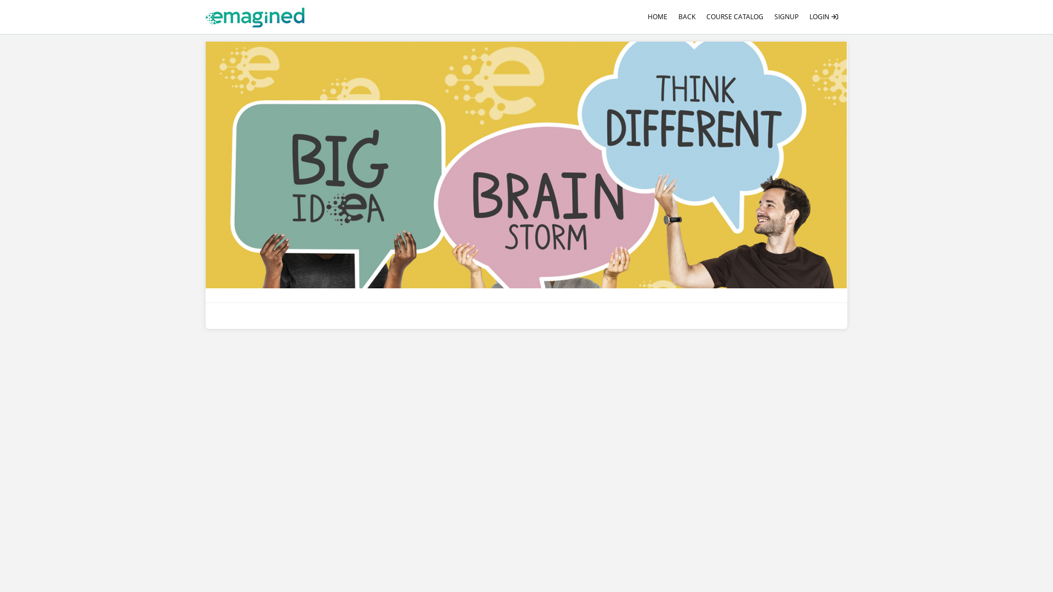  Describe the element at coordinates (786, 17) in the screenshot. I see `SIGNUP` at that location.